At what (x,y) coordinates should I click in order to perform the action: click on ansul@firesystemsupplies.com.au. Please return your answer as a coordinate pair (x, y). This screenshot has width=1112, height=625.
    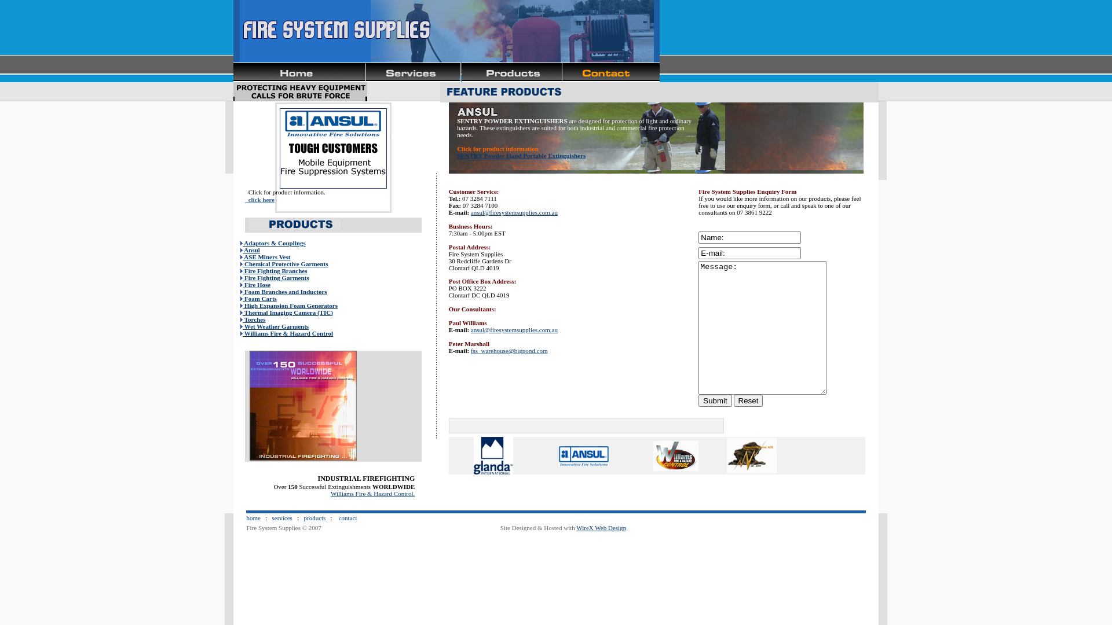
    Looking at the image, I should click on (514, 330).